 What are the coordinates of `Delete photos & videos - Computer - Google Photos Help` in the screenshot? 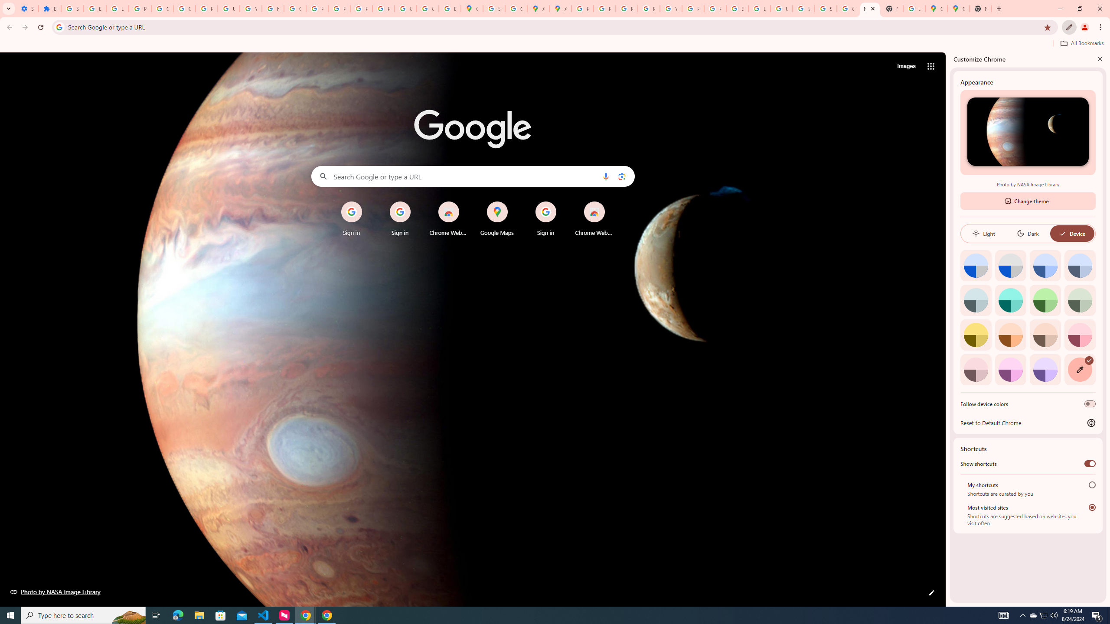 It's located at (95, 9).